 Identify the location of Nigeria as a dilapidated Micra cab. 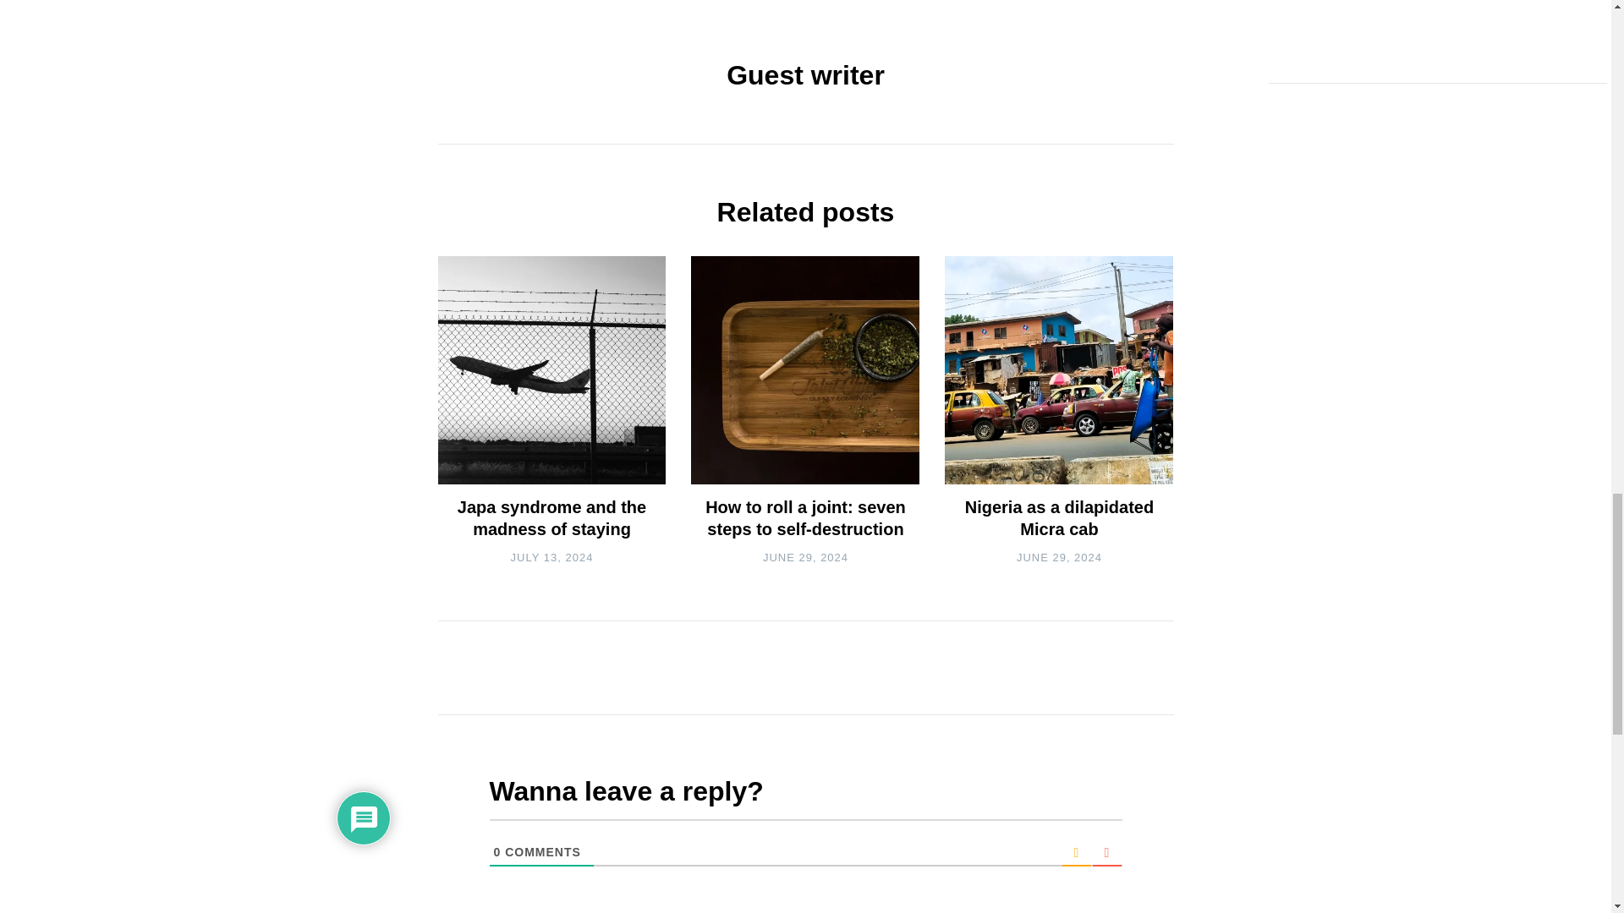
(1059, 517).